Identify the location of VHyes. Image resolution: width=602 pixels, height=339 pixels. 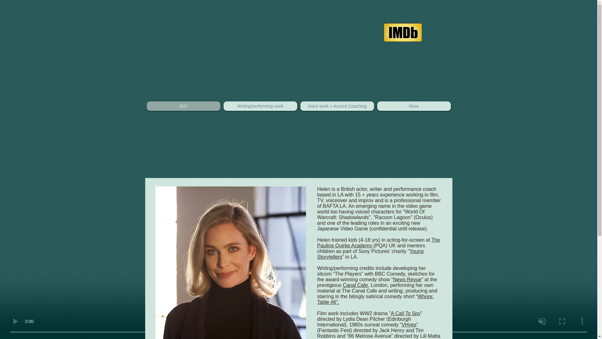
(409, 325).